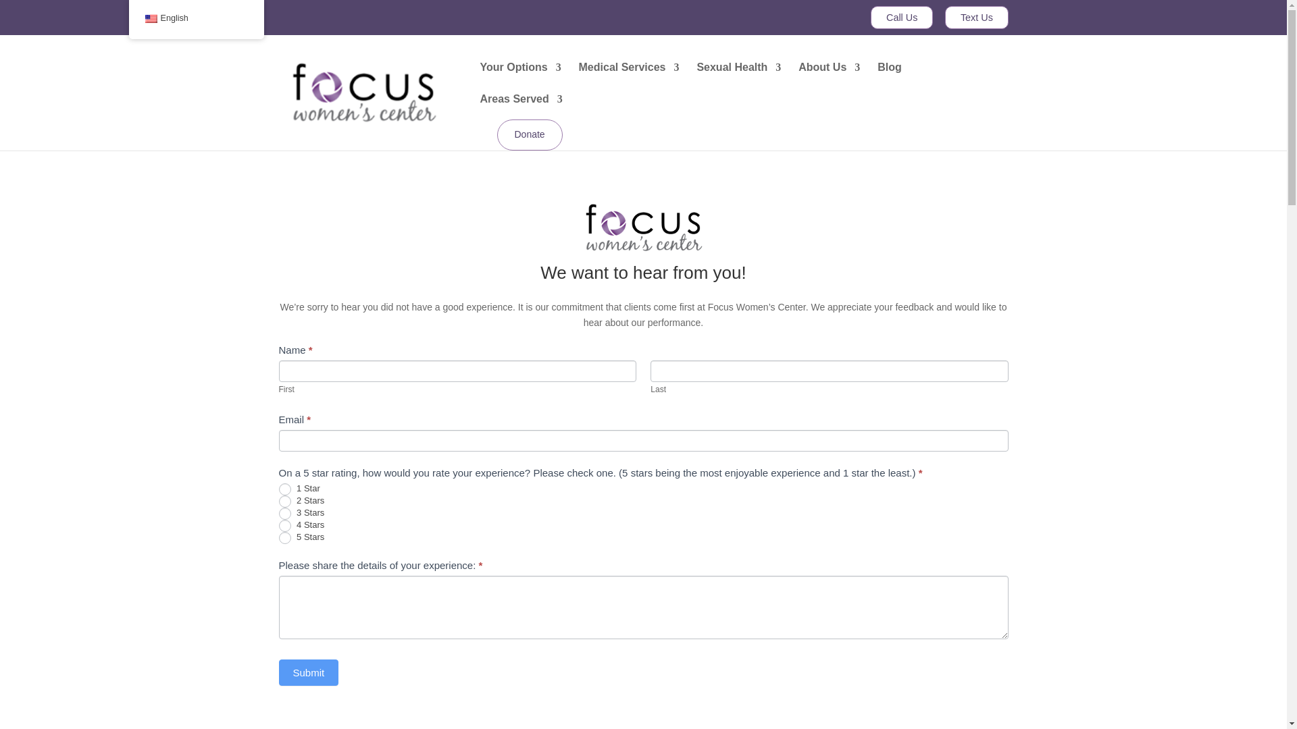 The height and width of the screenshot is (729, 1297). What do you see at coordinates (629, 78) in the screenshot?
I see `Medical Services` at bounding box center [629, 78].